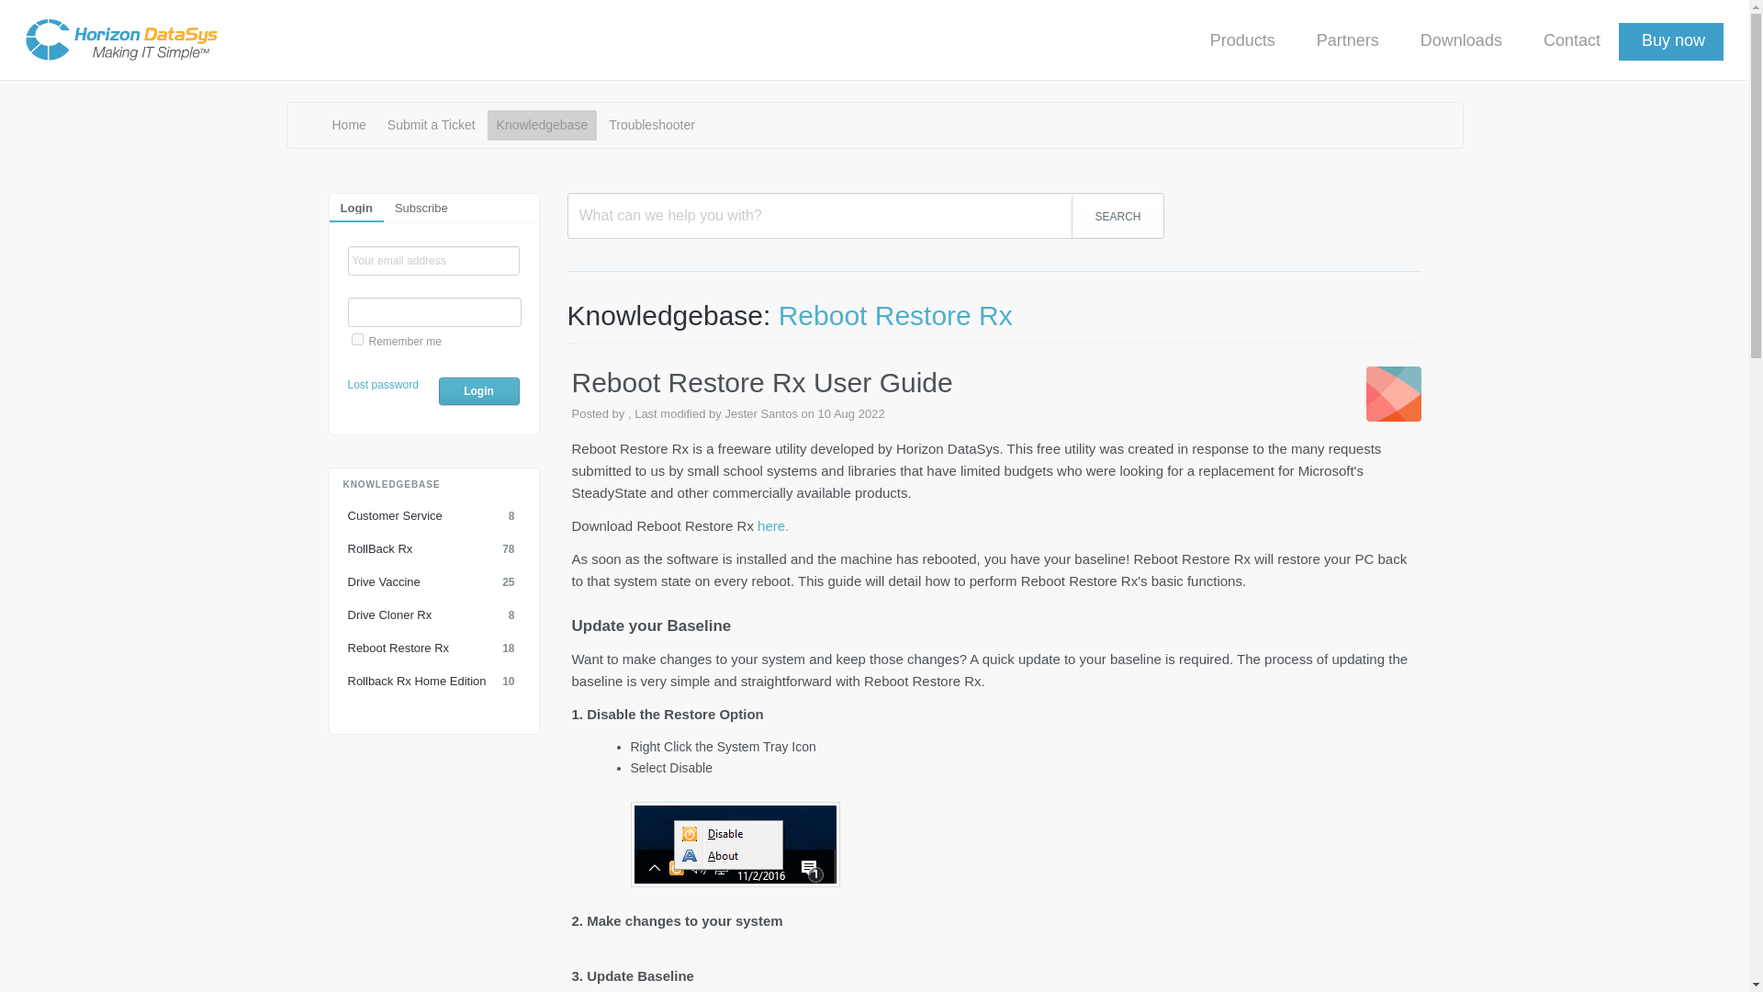 This screenshot has height=992, width=1763. Describe the element at coordinates (865, 215) in the screenshot. I see `Subscribe` at that location.